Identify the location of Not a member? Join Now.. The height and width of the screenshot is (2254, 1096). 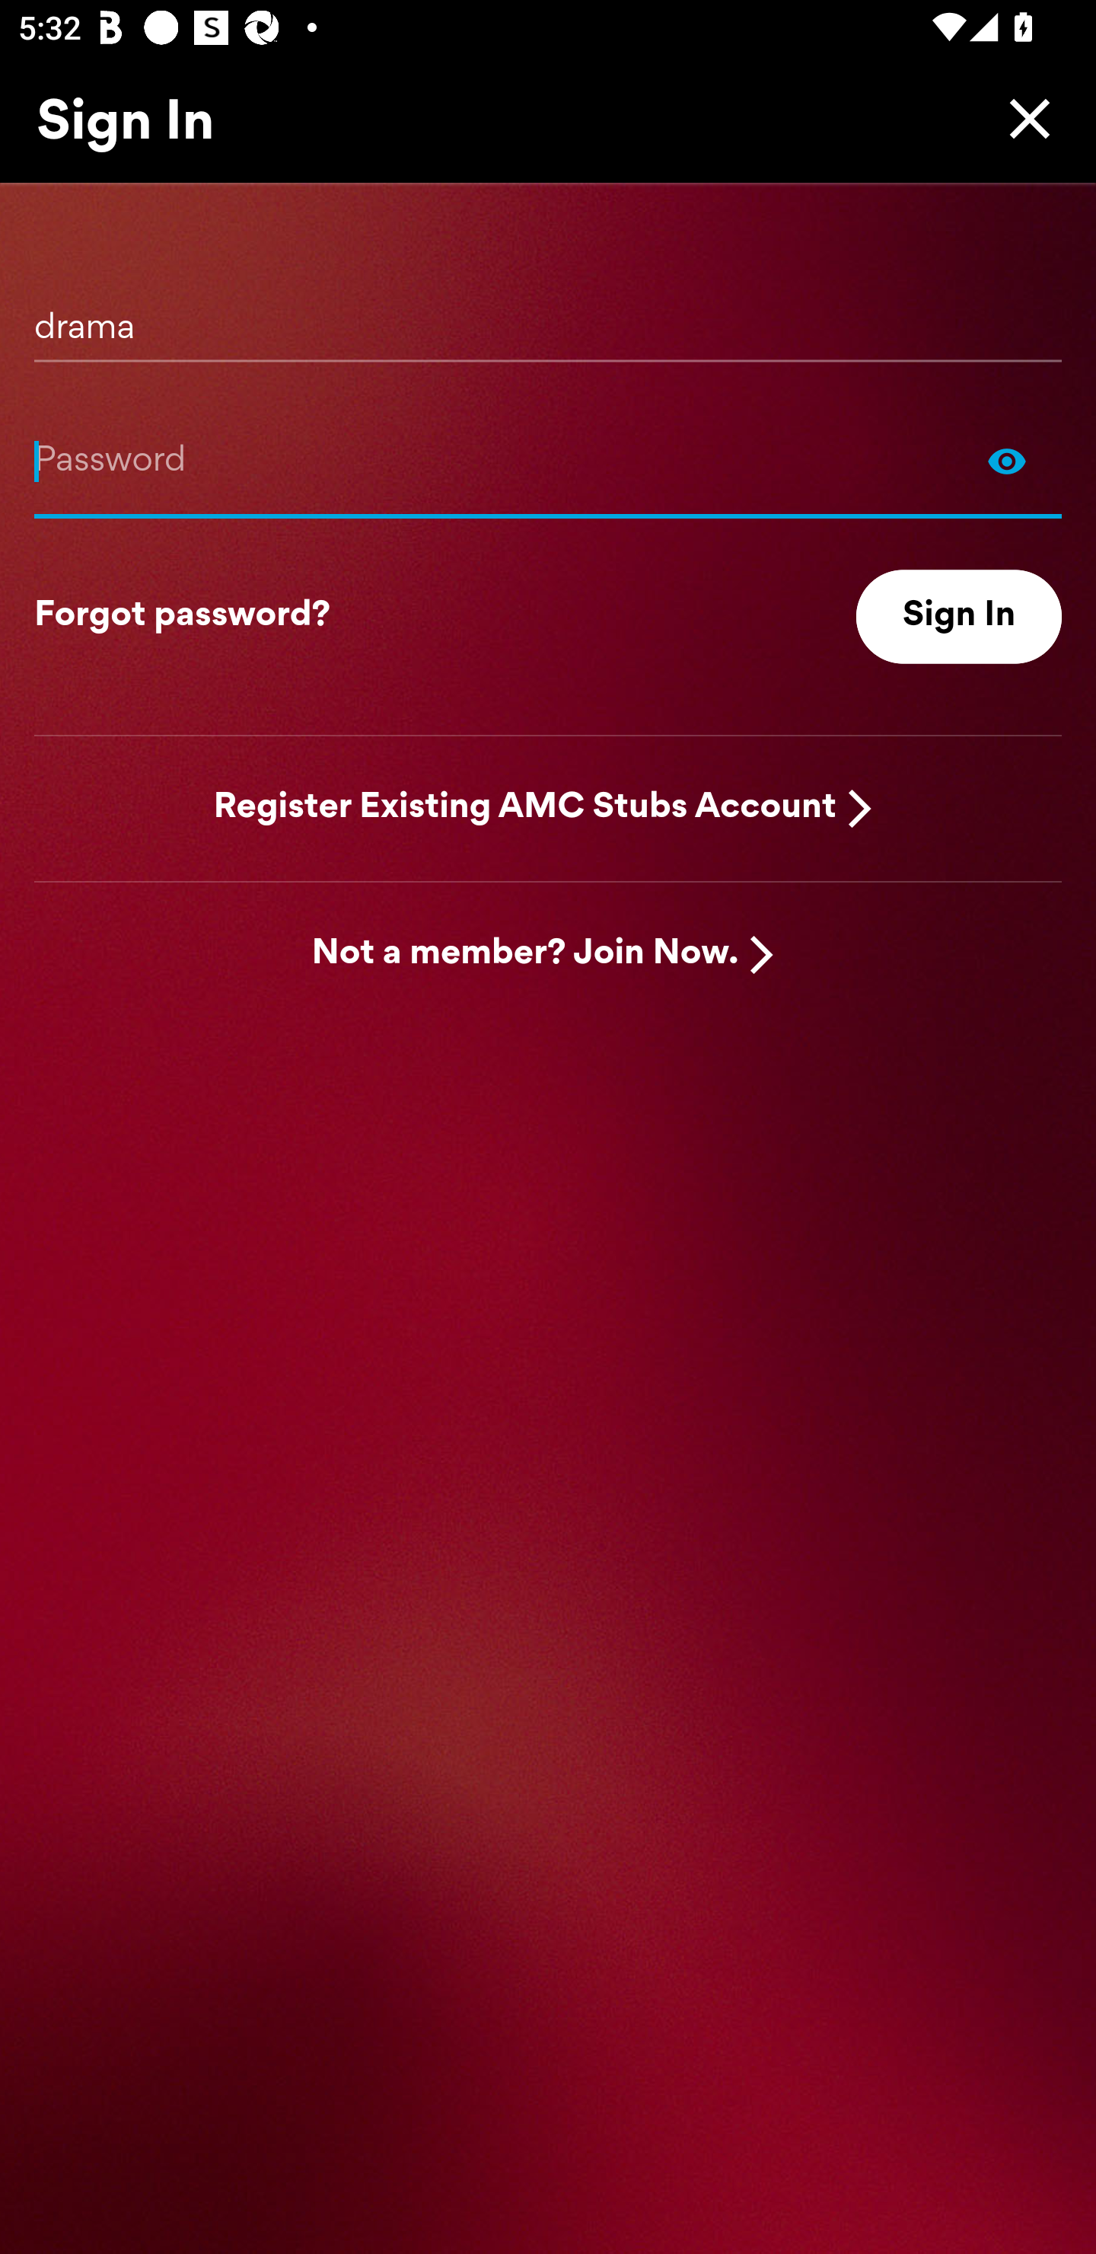
(525, 955).